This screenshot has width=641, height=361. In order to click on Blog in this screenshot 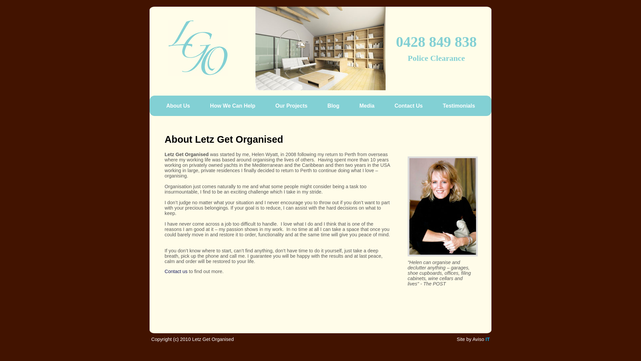, I will do `click(337, 105)`.